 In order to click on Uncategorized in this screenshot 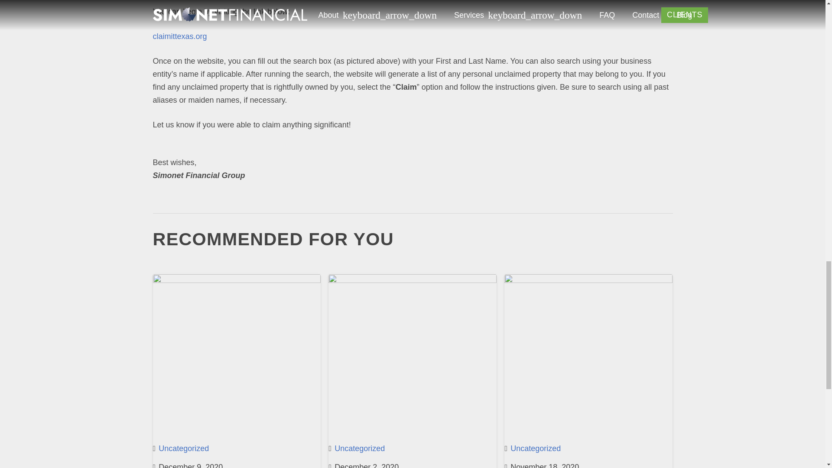, I will do `click(359, 448)`.